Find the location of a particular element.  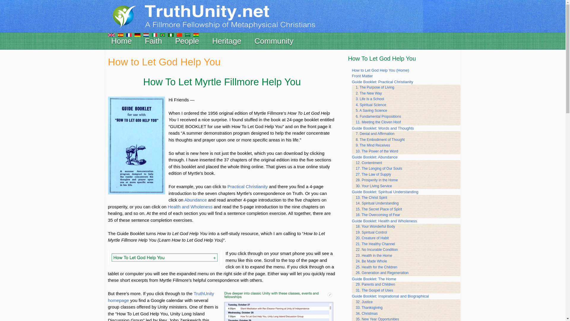

Germany is located at coordinates (137, 34).